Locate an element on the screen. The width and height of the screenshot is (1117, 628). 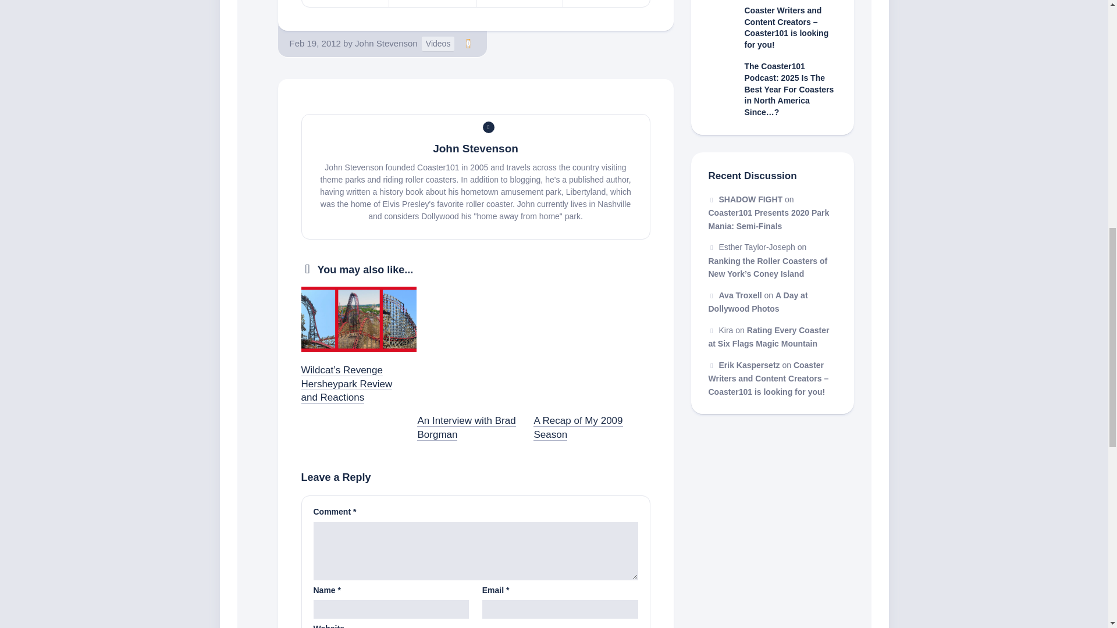
Share on Facebook is located at coordinates (432, 3).